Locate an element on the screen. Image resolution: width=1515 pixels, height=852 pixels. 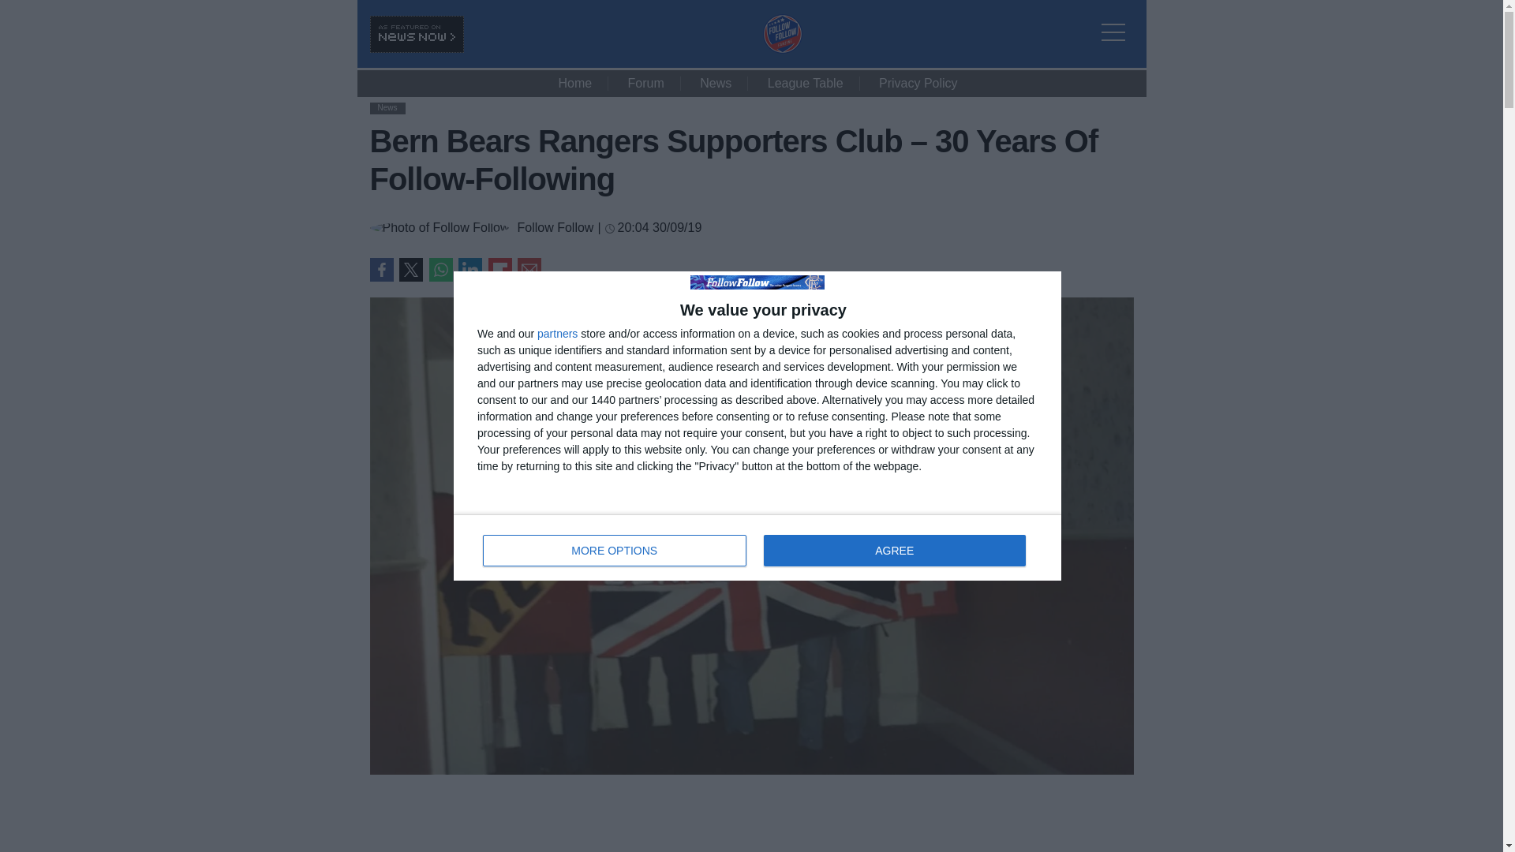
Forum is located at coordinates (645, 84).